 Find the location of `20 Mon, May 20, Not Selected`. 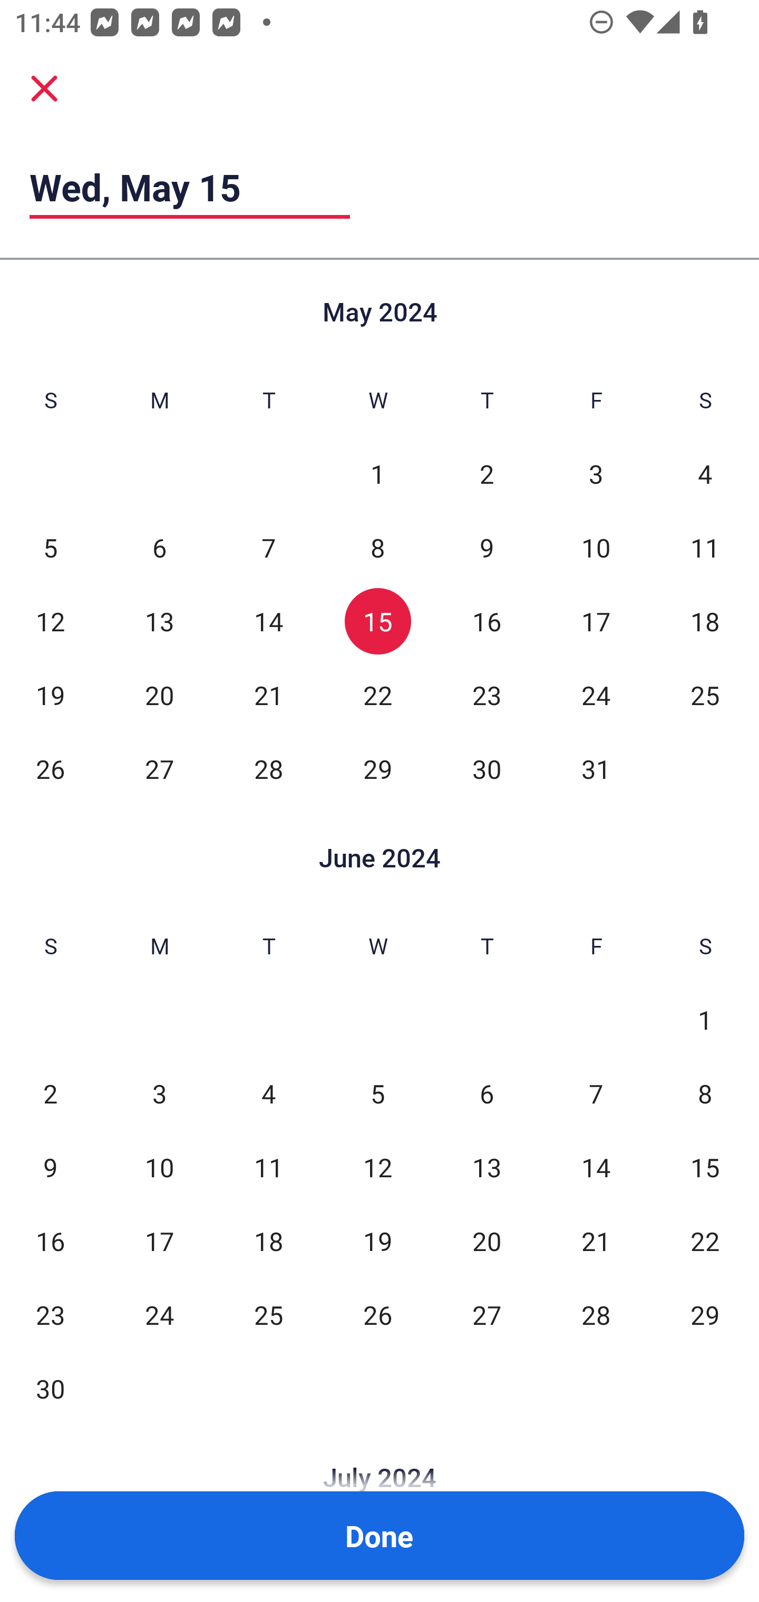

20 Mon, May 20, Not Selected is located at coordinates (159, 695).